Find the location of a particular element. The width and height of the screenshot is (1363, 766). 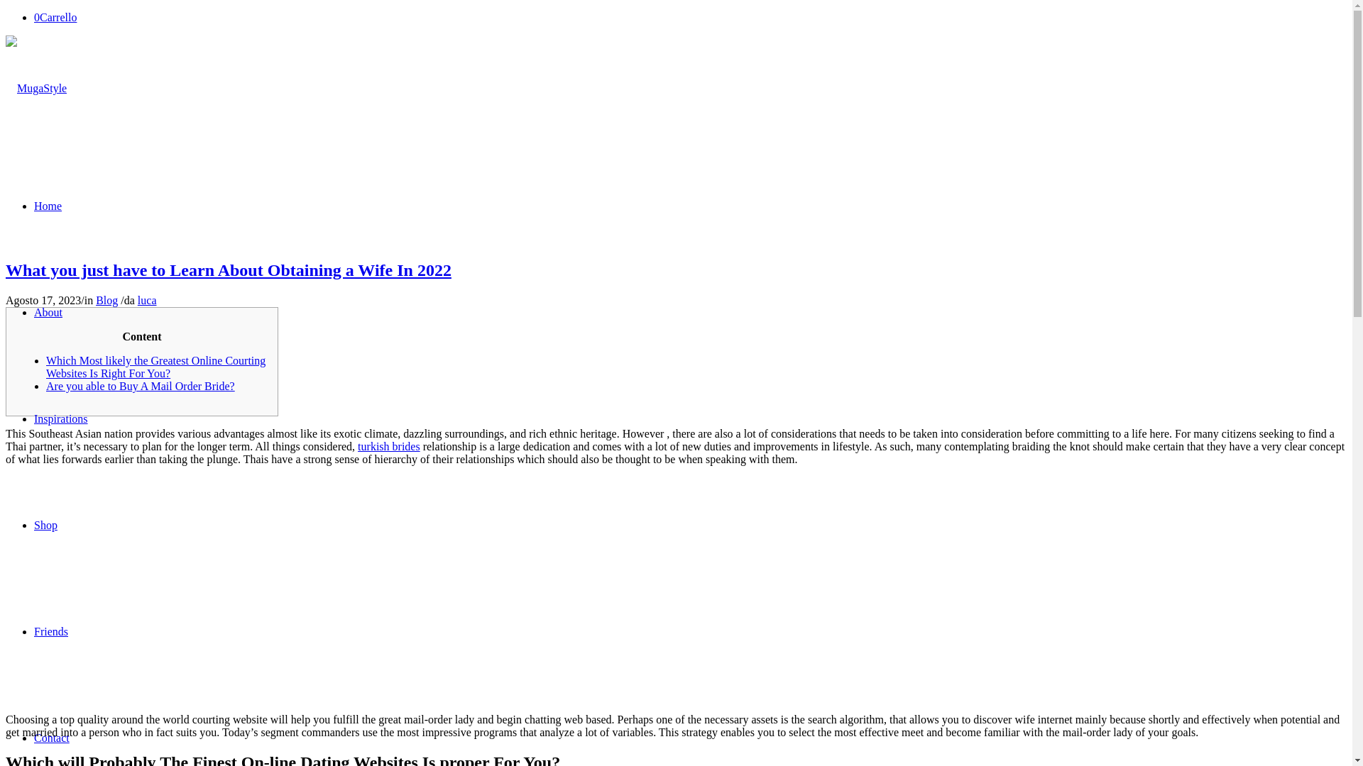

turkish brides is located at coordinates (388, 447).